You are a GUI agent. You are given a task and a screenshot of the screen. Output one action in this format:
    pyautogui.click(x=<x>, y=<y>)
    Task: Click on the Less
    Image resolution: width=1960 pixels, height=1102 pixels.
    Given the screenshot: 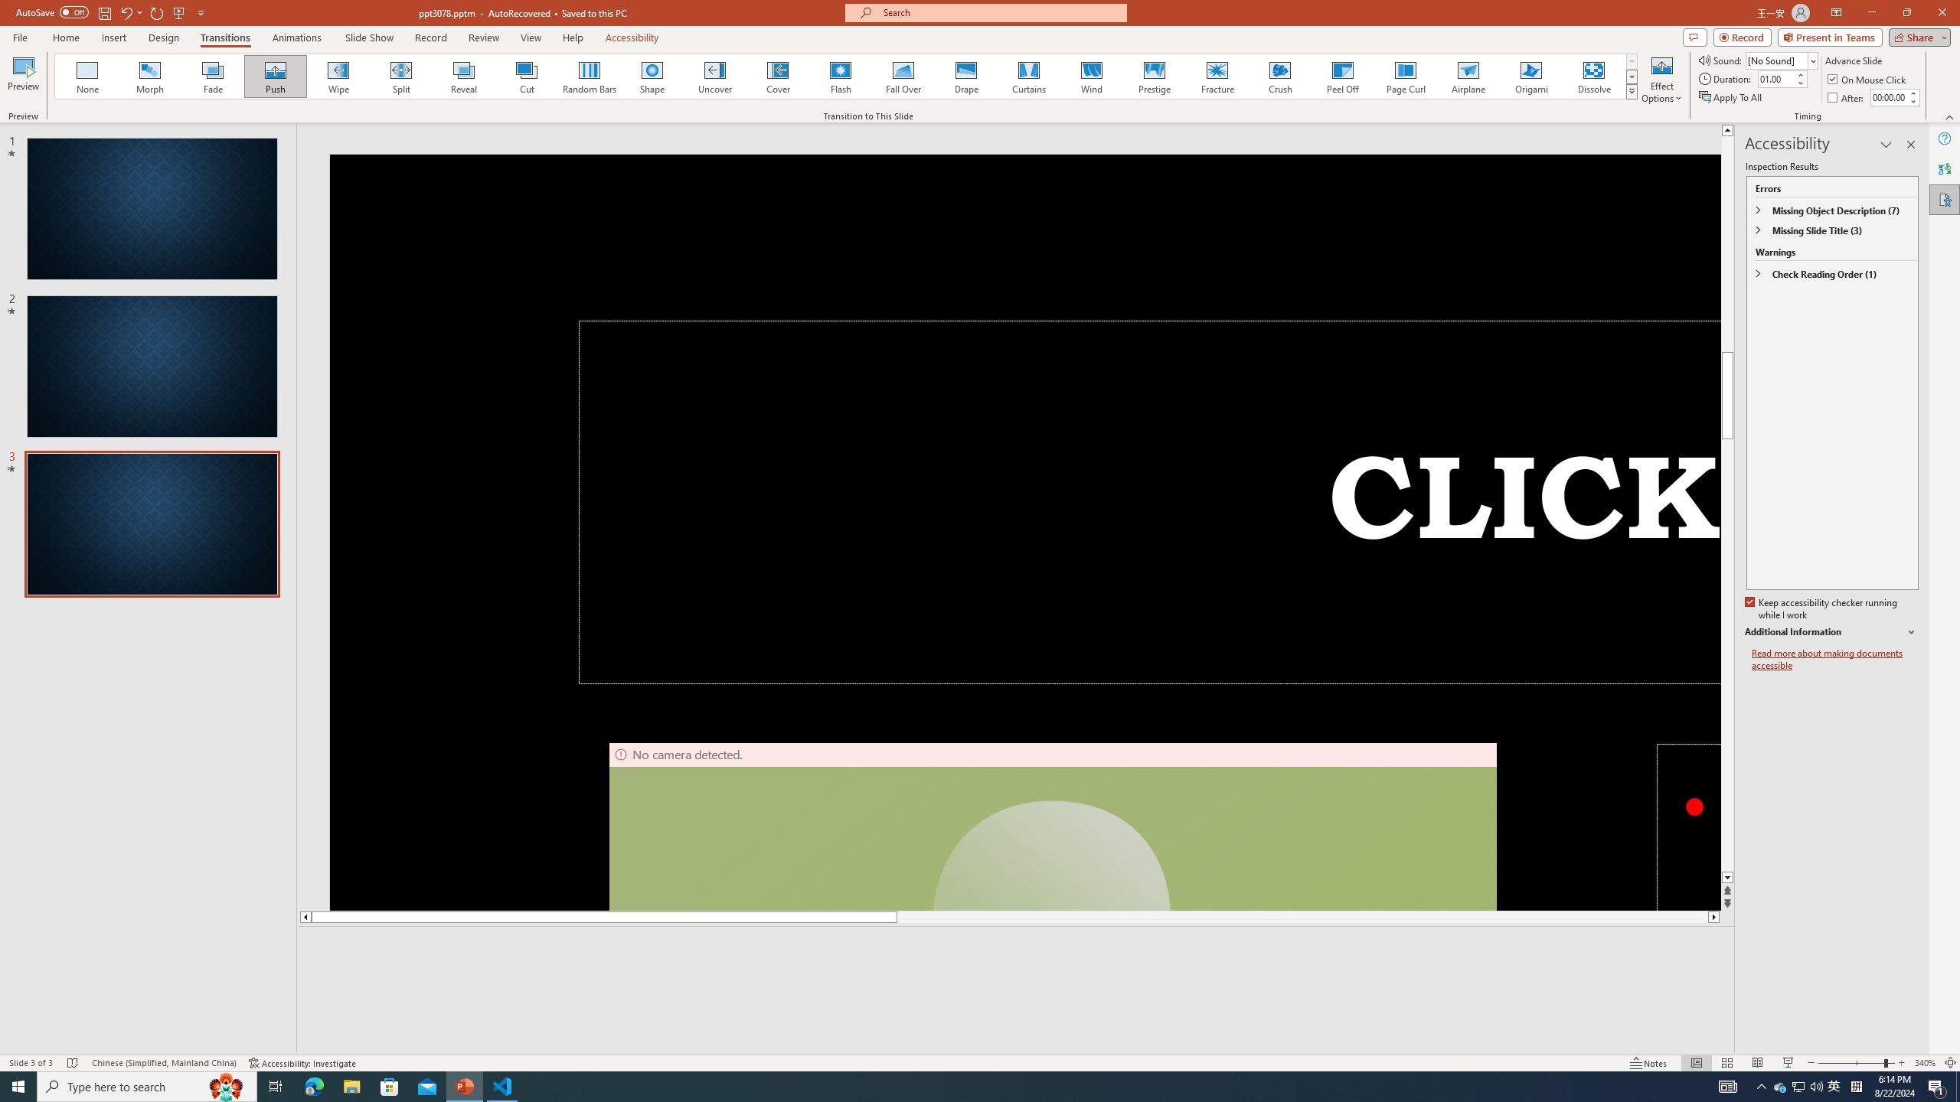 What is the action you would take?
    pyautogui.click(x=1913, y=101)
    